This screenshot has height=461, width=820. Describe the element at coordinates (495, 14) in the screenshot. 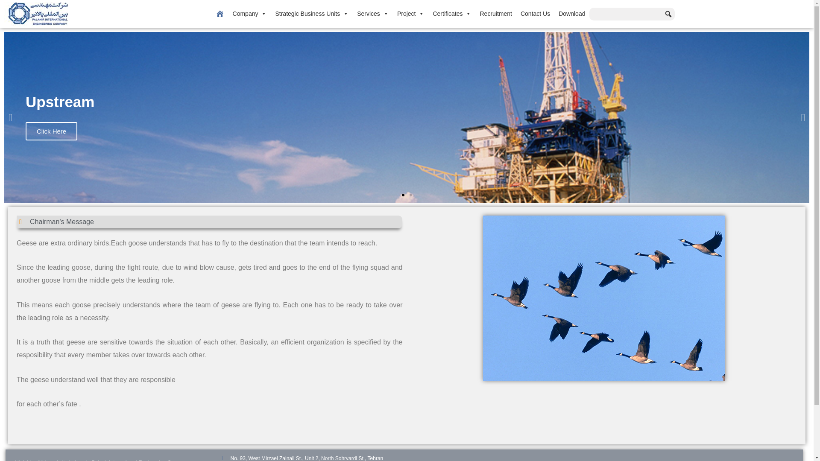

I see `Recruitment` at that location.